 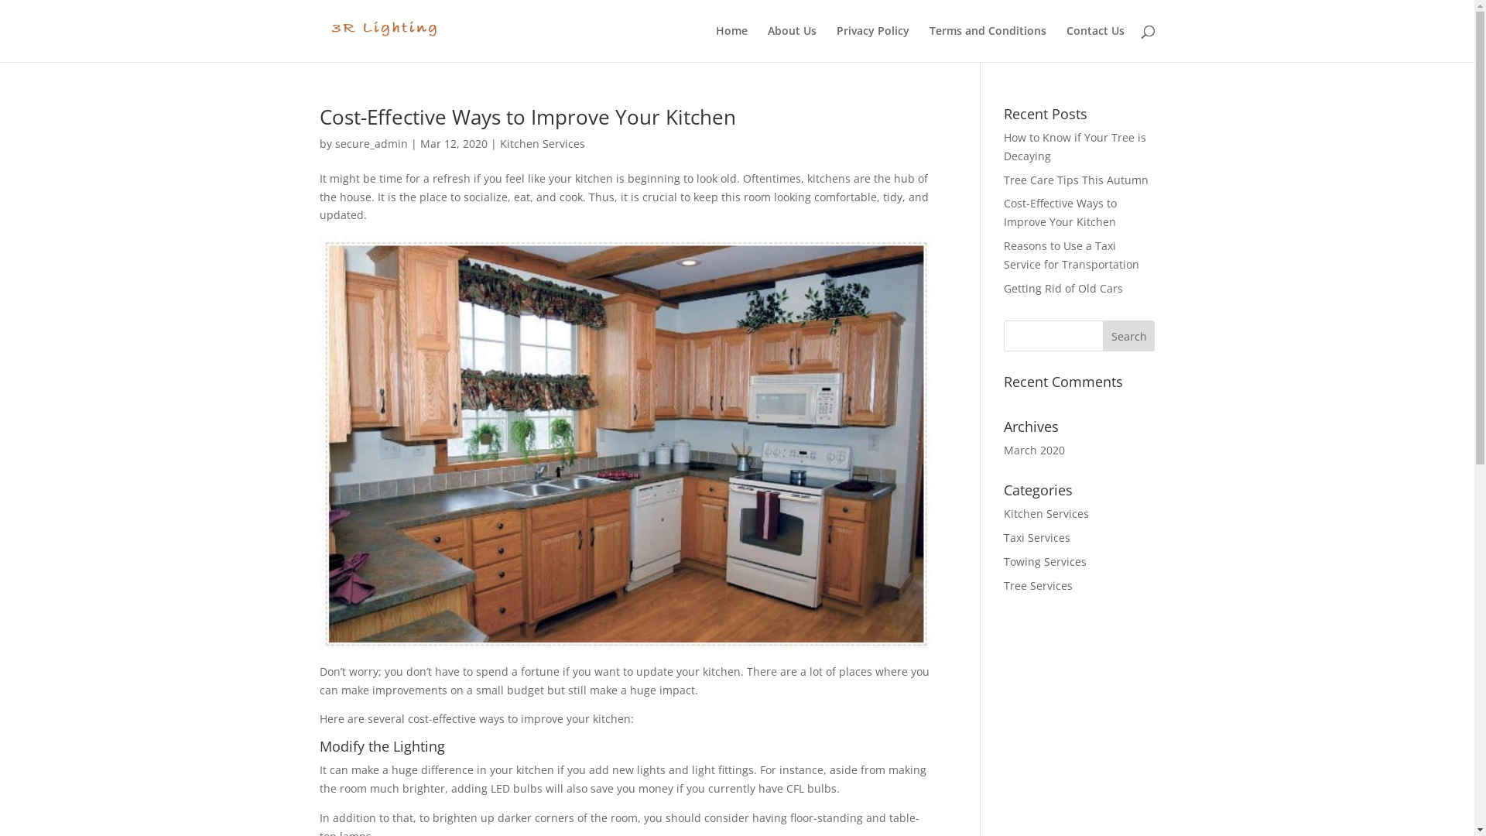 What do you see at coordinates (1039, 585) in the screenshot?
I see `Tree Services` at bounding box center [1039, 585].